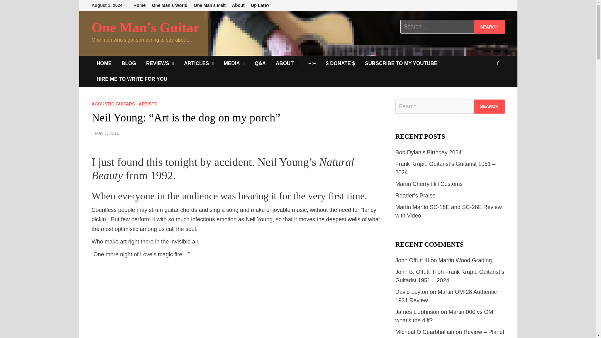 This screenshot has width=601, height=338. What do you see at coordinates (104, 63) in the screenshot?
I see `HOME` at bounding box center [104, 63].